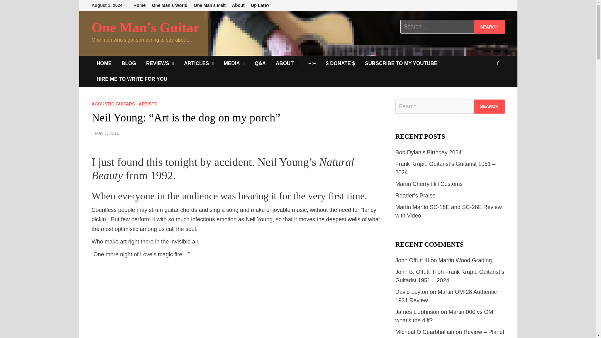 This screenshot has width=601, height=338. What do you see at coordinates (104, 63) in the screenshot?
I see `HOME` at bounding box center [104, 63].